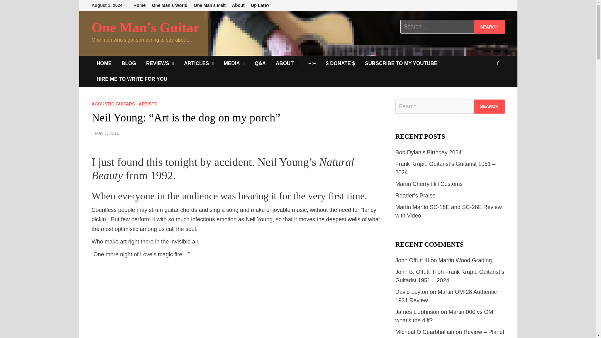 This screenshot has width=601, height=338. What do you see at coordinates (104, 63) in the screenshot?
I see `HOME` at bounding box center [104, 63].